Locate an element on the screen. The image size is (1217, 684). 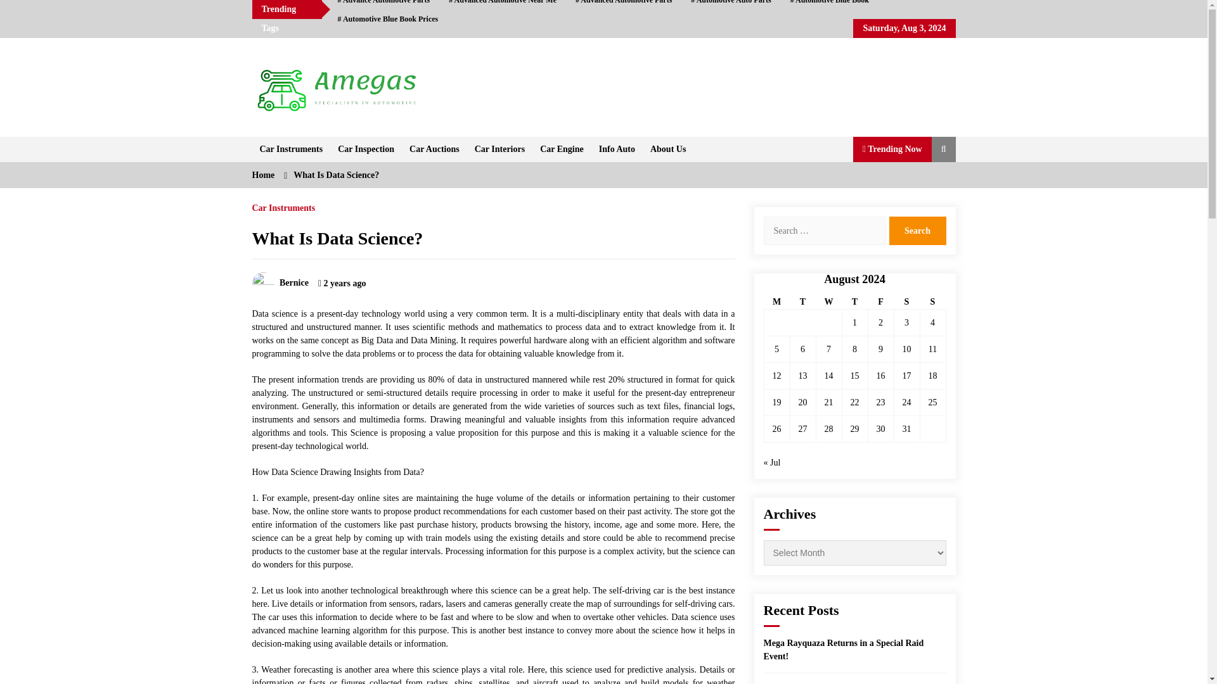
Advanced Automotive Parts is located at coordinates (624, 5).